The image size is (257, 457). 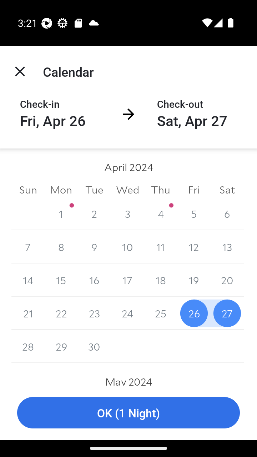 What do you see at coordinates (193, 189) in the screenshot?
I see `Fri` at bounding box center [193, 189].